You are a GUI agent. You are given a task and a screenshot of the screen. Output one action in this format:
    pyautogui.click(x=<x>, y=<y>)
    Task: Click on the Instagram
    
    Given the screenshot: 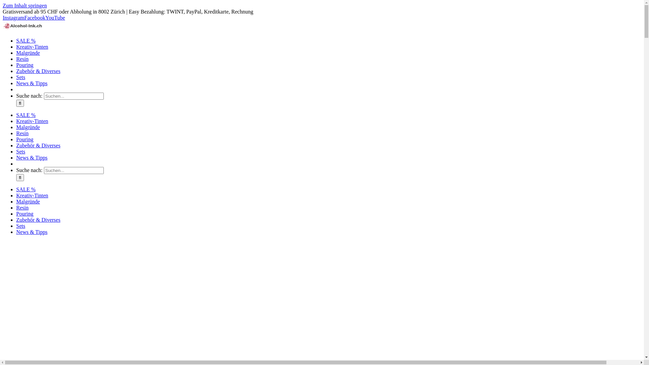 What is the action you would take?
    pyautogui.click(x=14, y=18)
    